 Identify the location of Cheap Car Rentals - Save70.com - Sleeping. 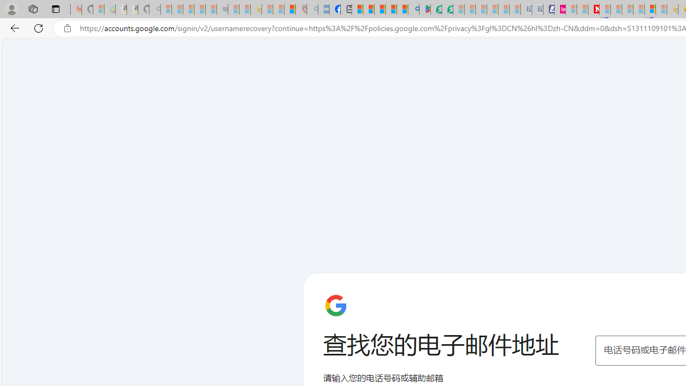
(526, 10).